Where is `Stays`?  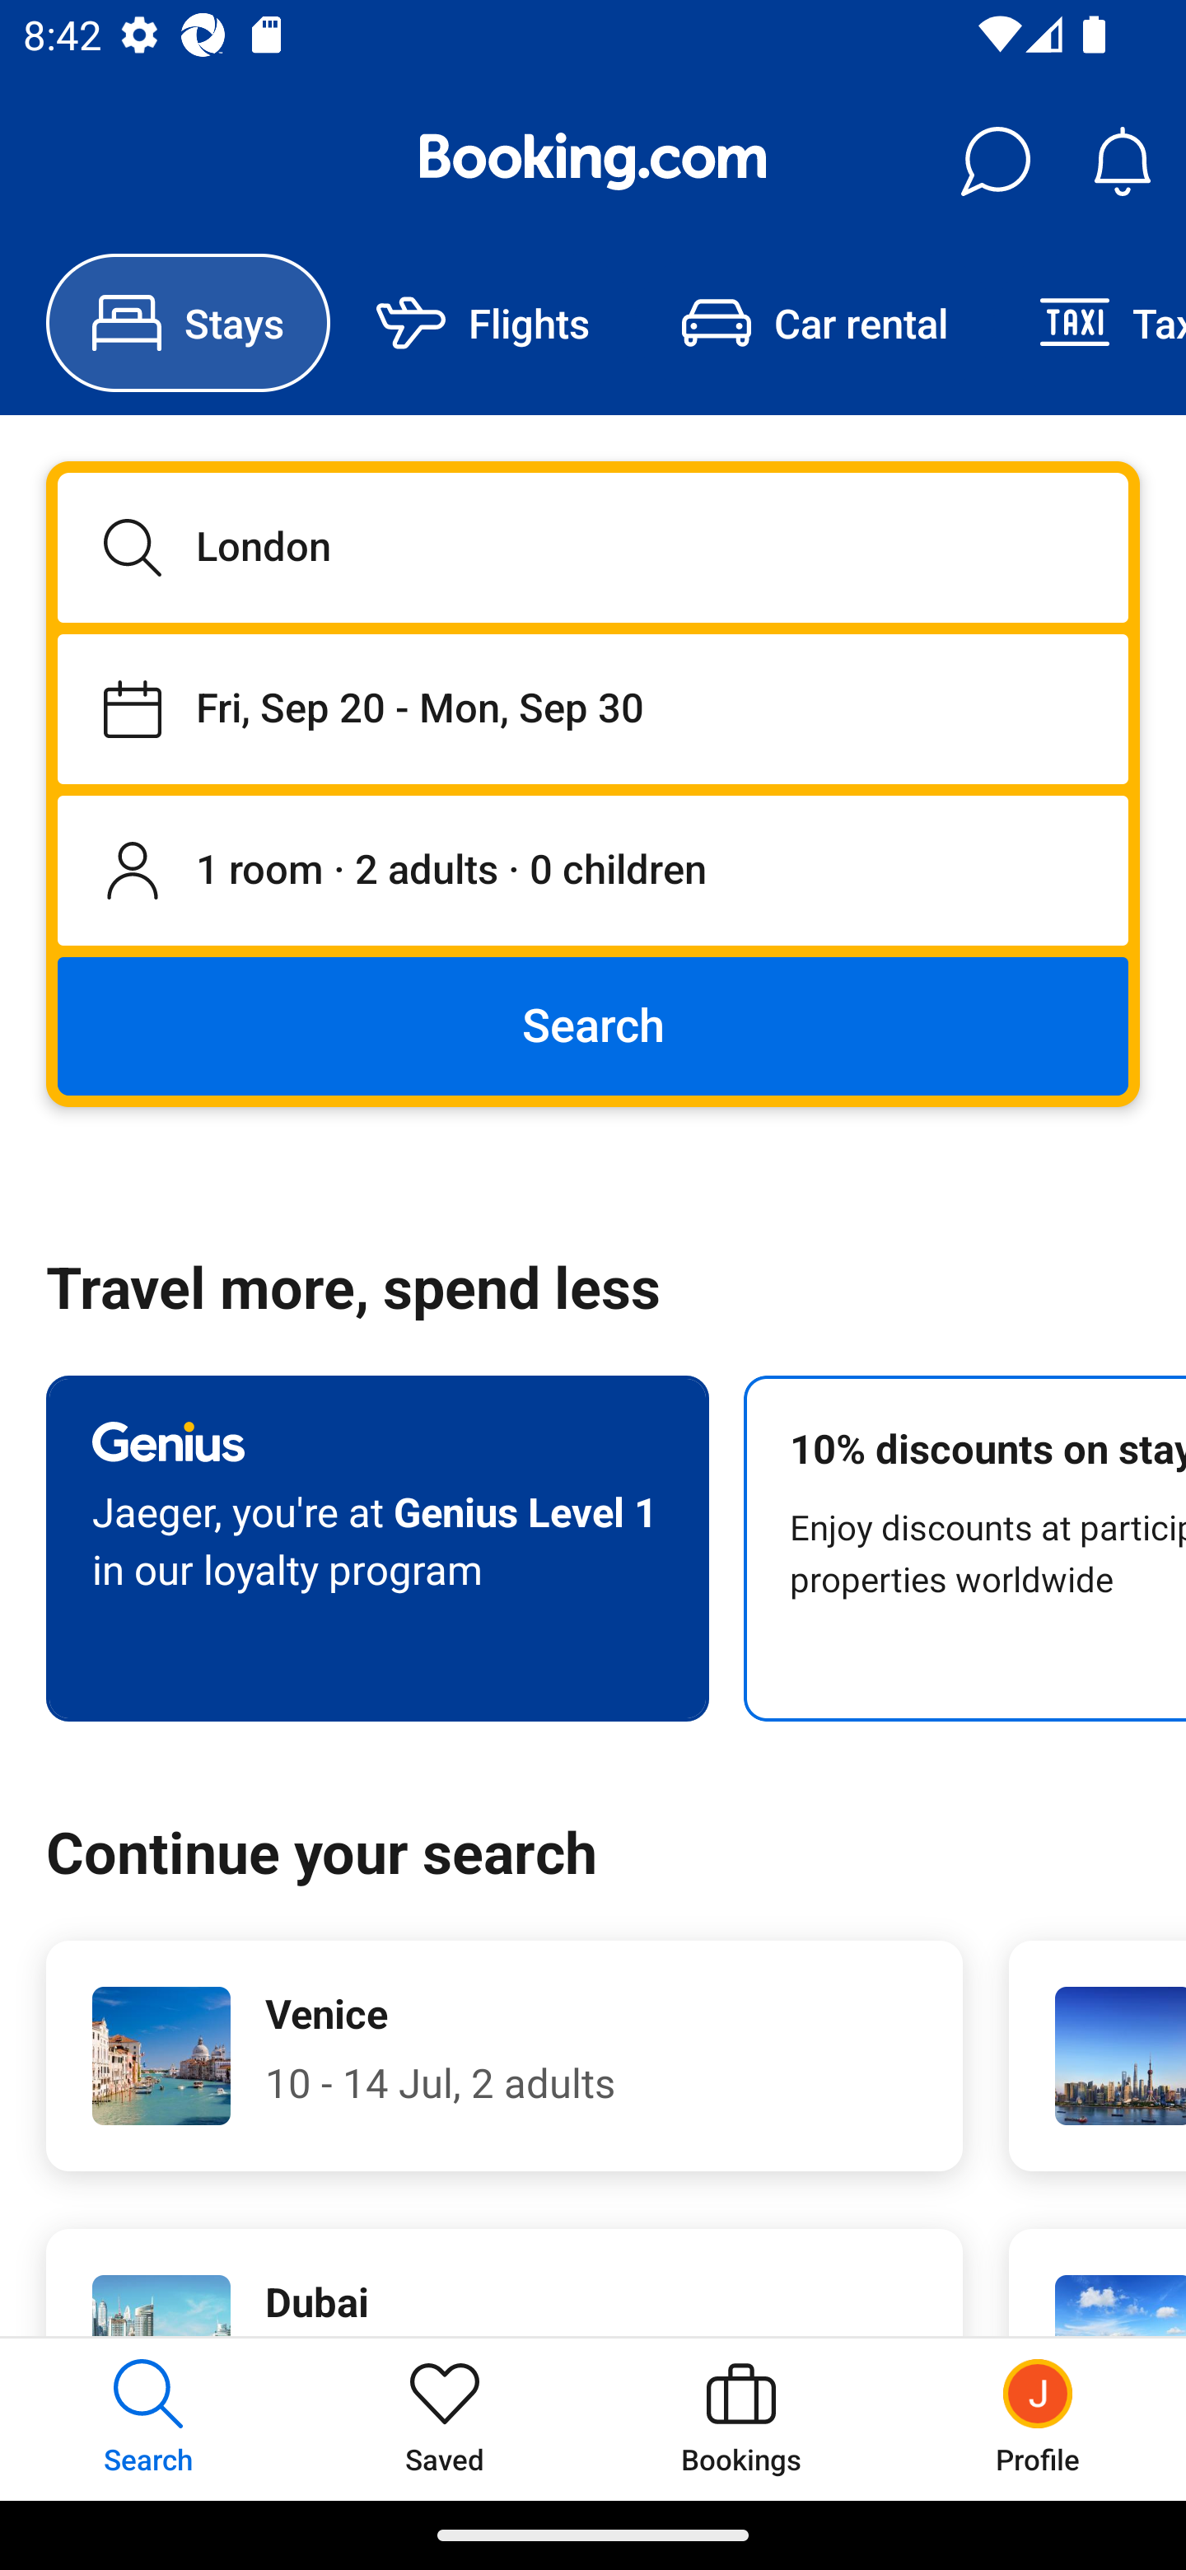 Stays is located at coordinates (188, 323).